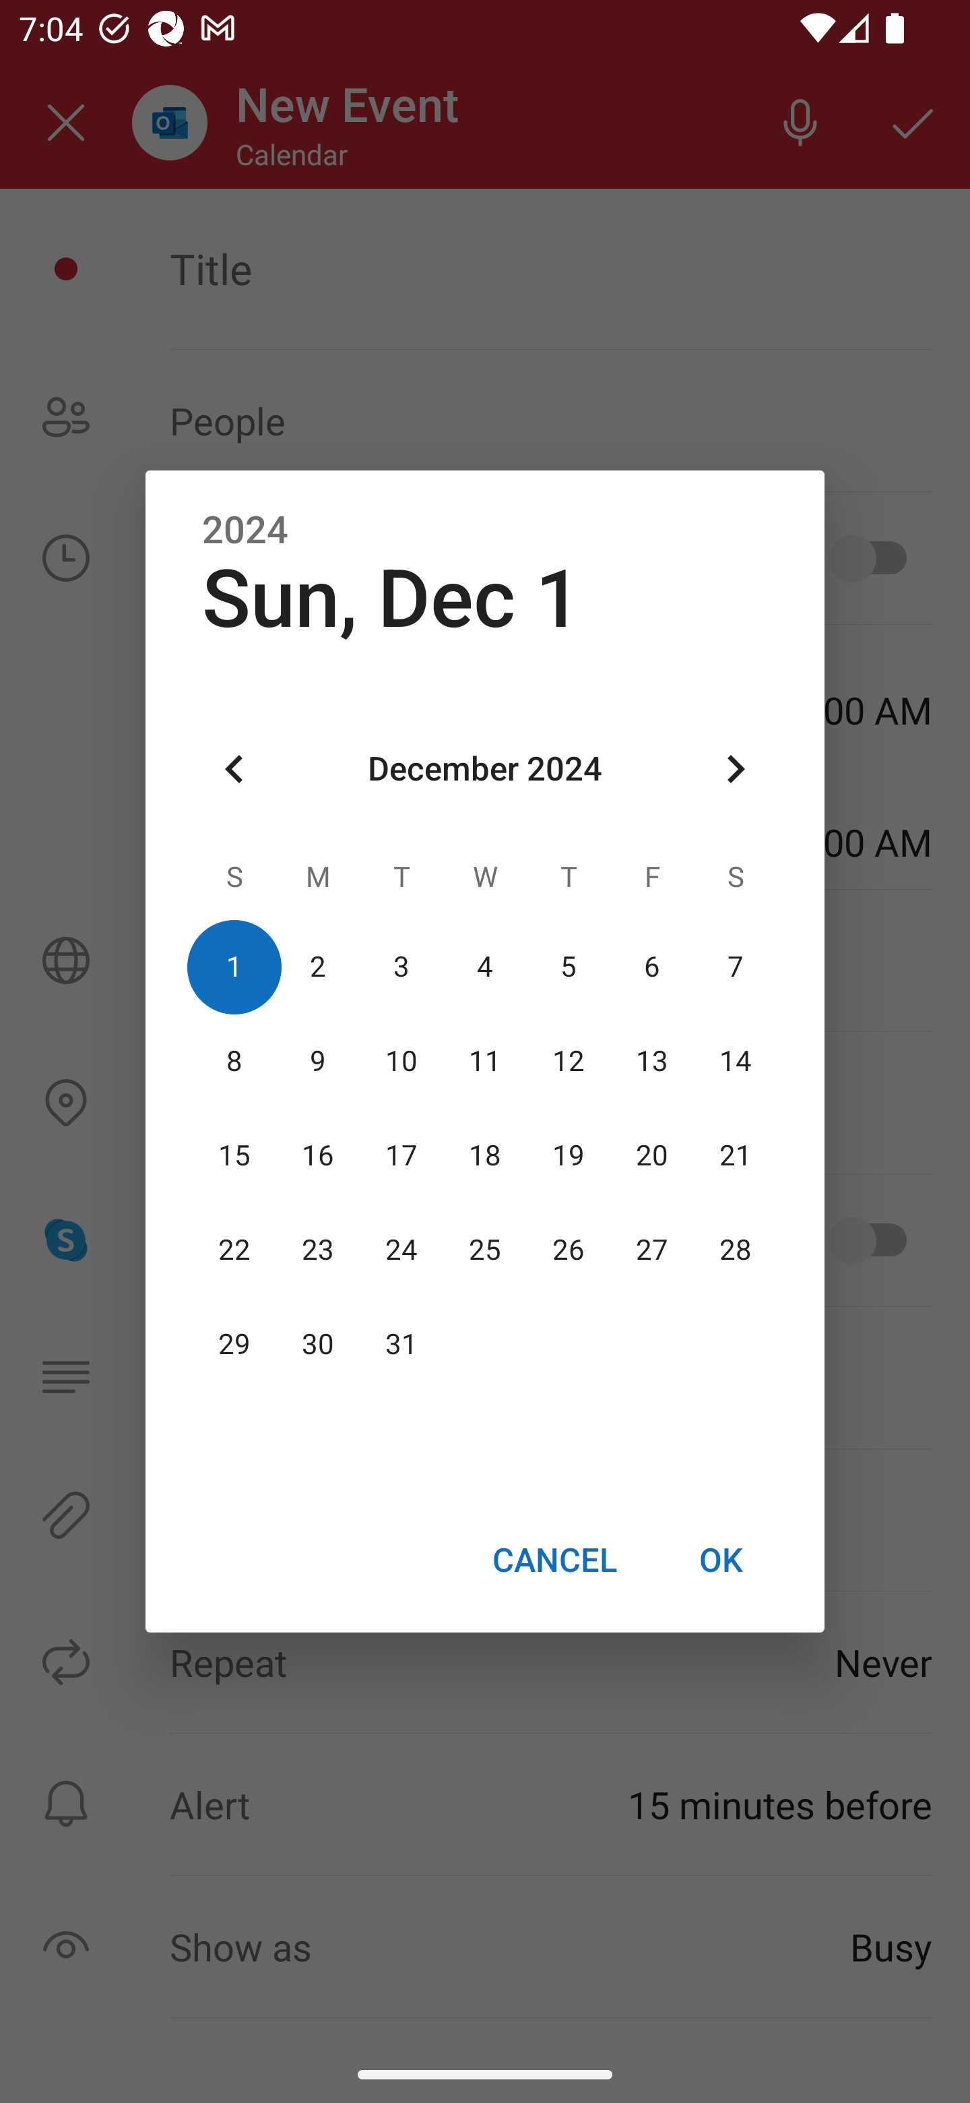  What do you see at coordinates (391, 599) in the screenshot?
I see `Sun, Dec 1` at bounding box center [391, 599].